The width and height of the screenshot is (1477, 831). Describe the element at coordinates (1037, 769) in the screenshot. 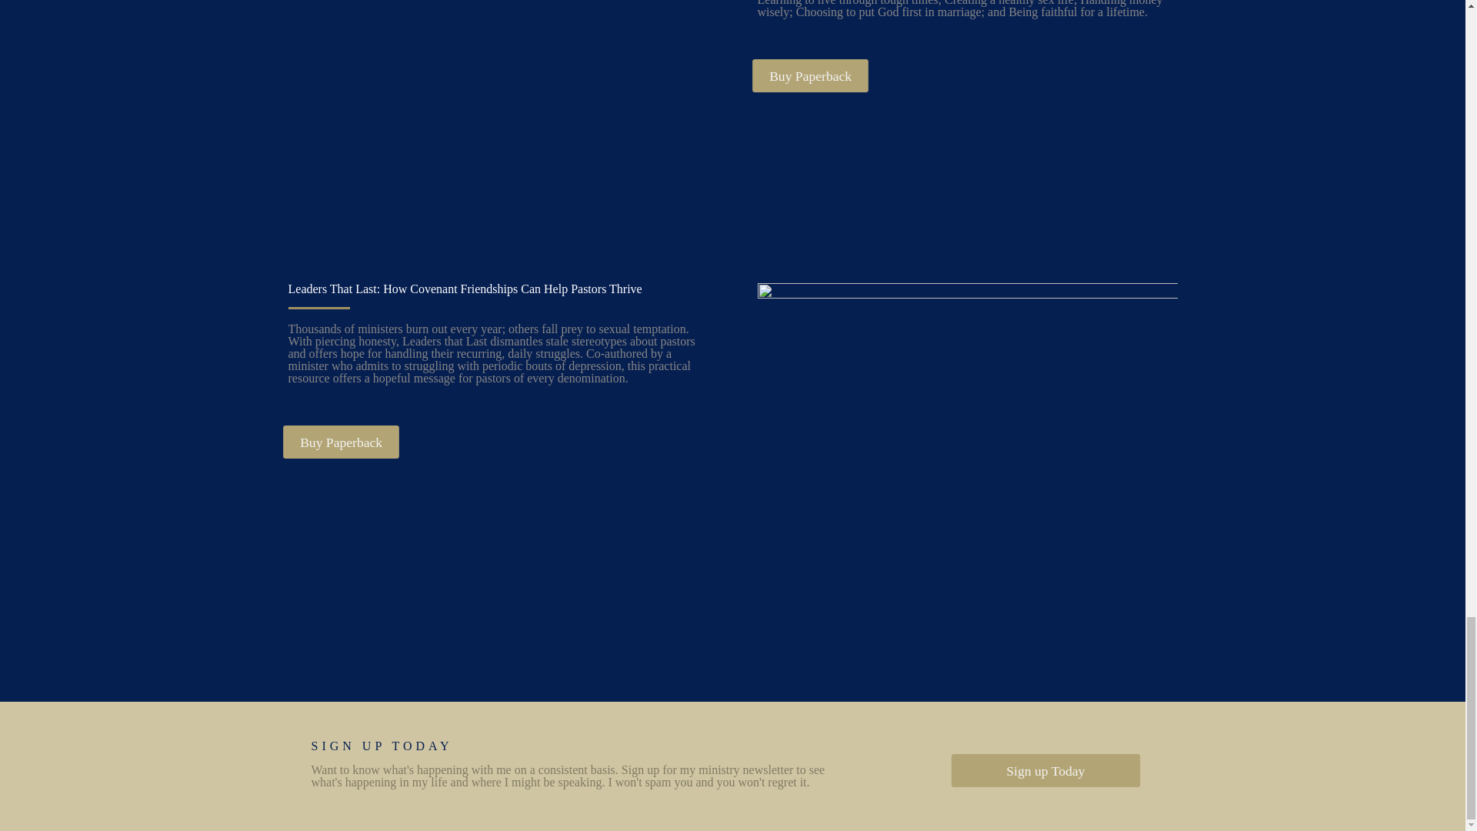

I see `Sign up Today` at that location.